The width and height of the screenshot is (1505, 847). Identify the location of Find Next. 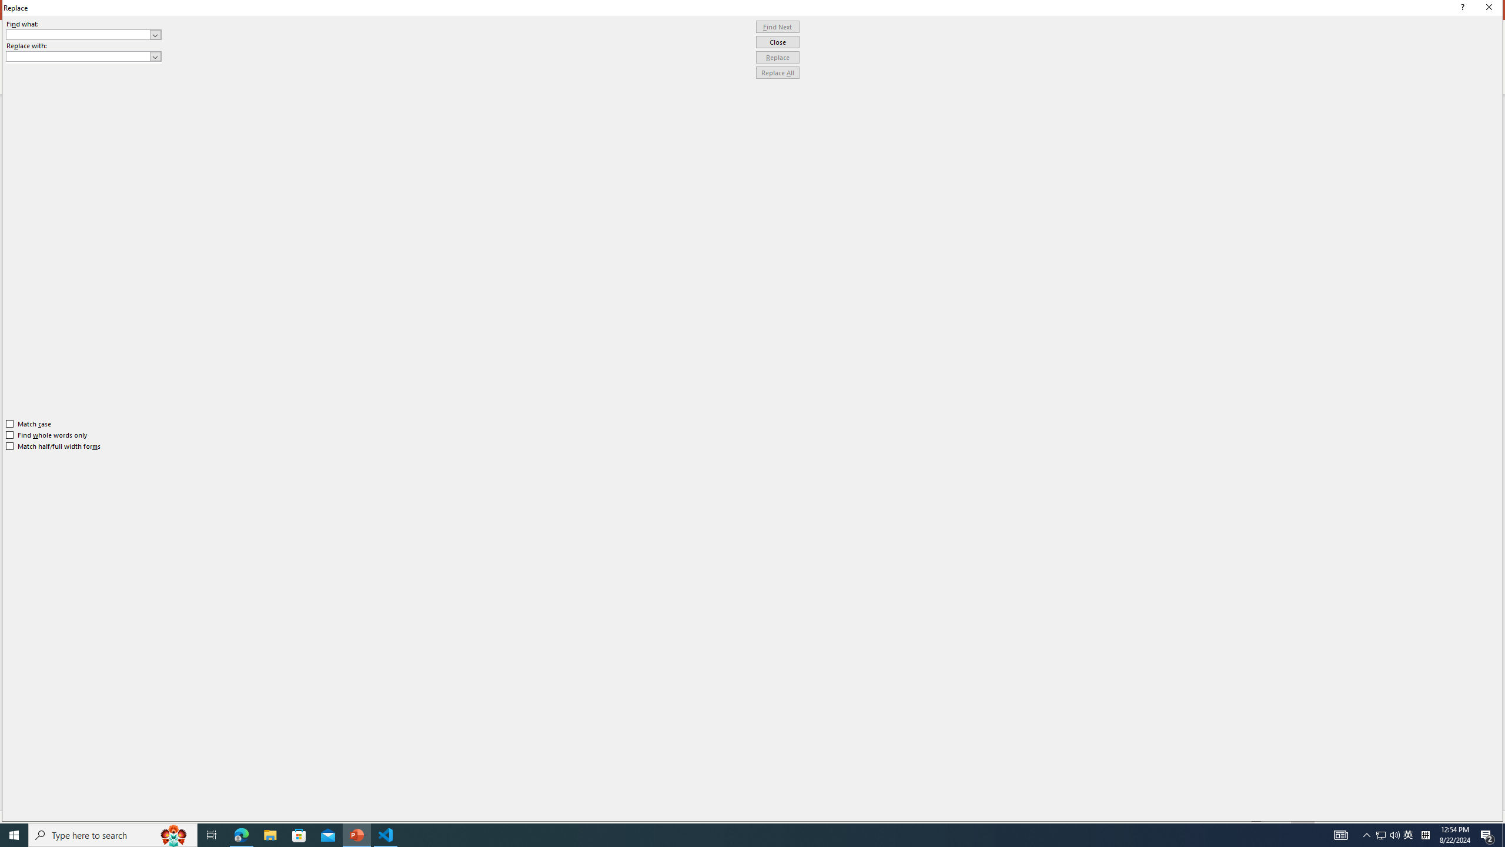
(778, 27).